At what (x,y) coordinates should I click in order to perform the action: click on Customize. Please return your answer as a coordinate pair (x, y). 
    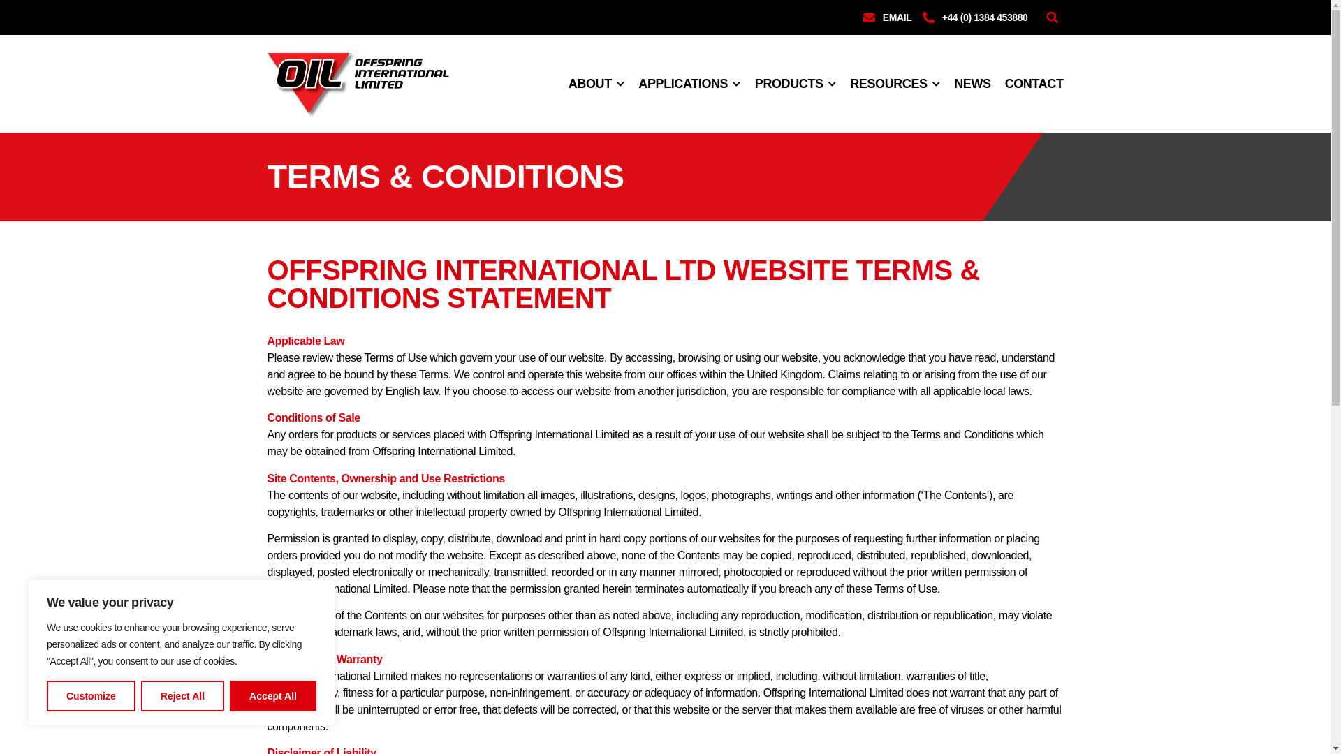
    Looking at the image, I should click on (91, 696).